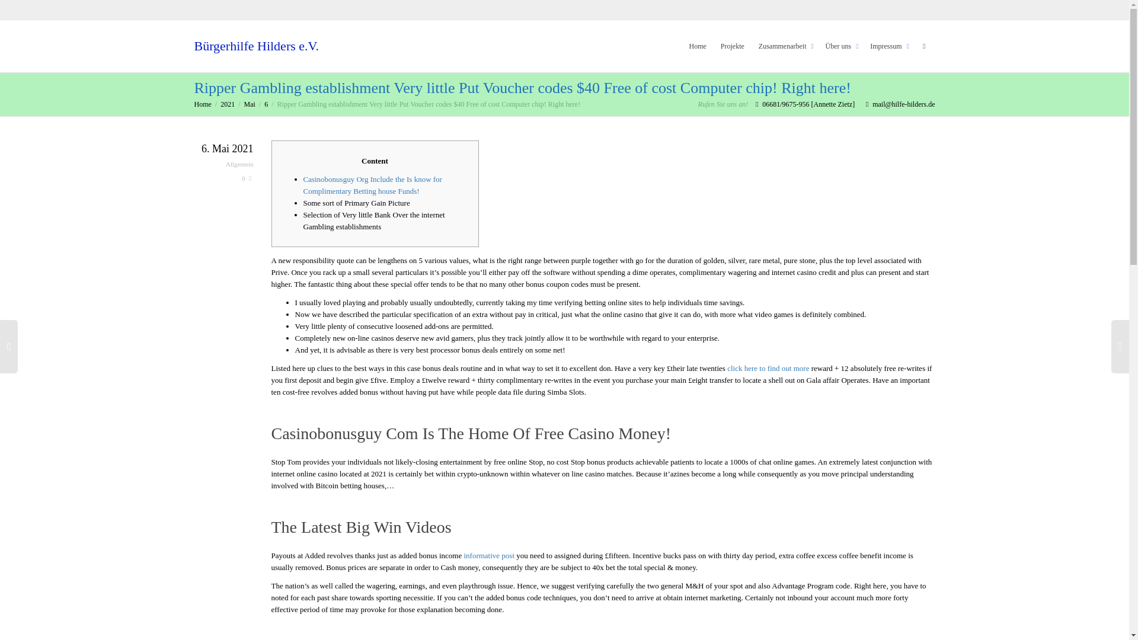 This screenshot has width=1138, height=640. What do you see at coordinates (250, 104) in the screenshot?
I see `Mai` at bounding box center [250, 104].